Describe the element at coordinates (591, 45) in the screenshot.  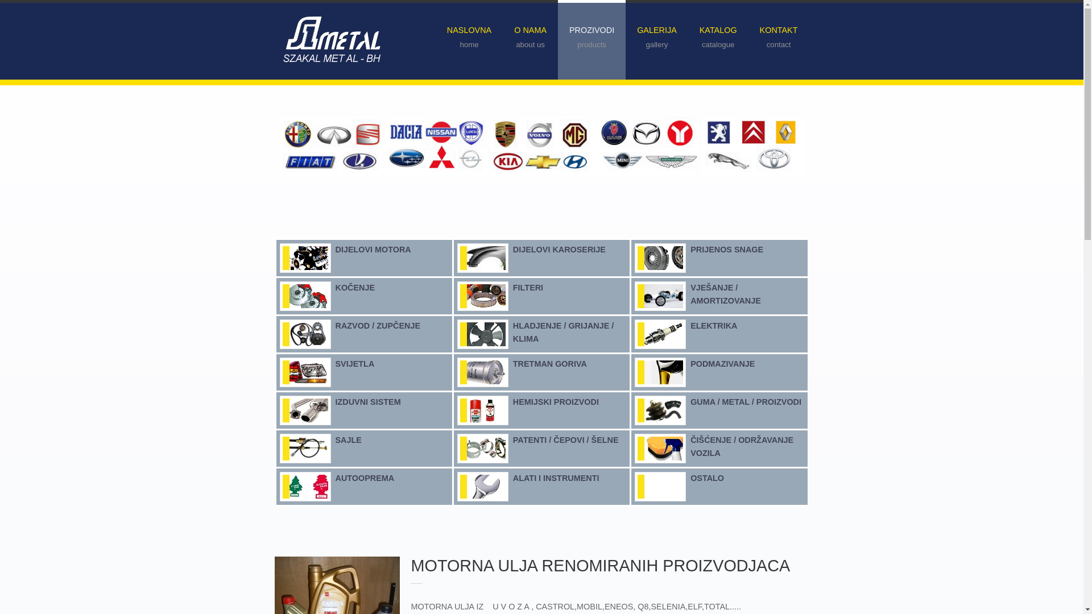
I see `PROZIVODI
products` at that location.